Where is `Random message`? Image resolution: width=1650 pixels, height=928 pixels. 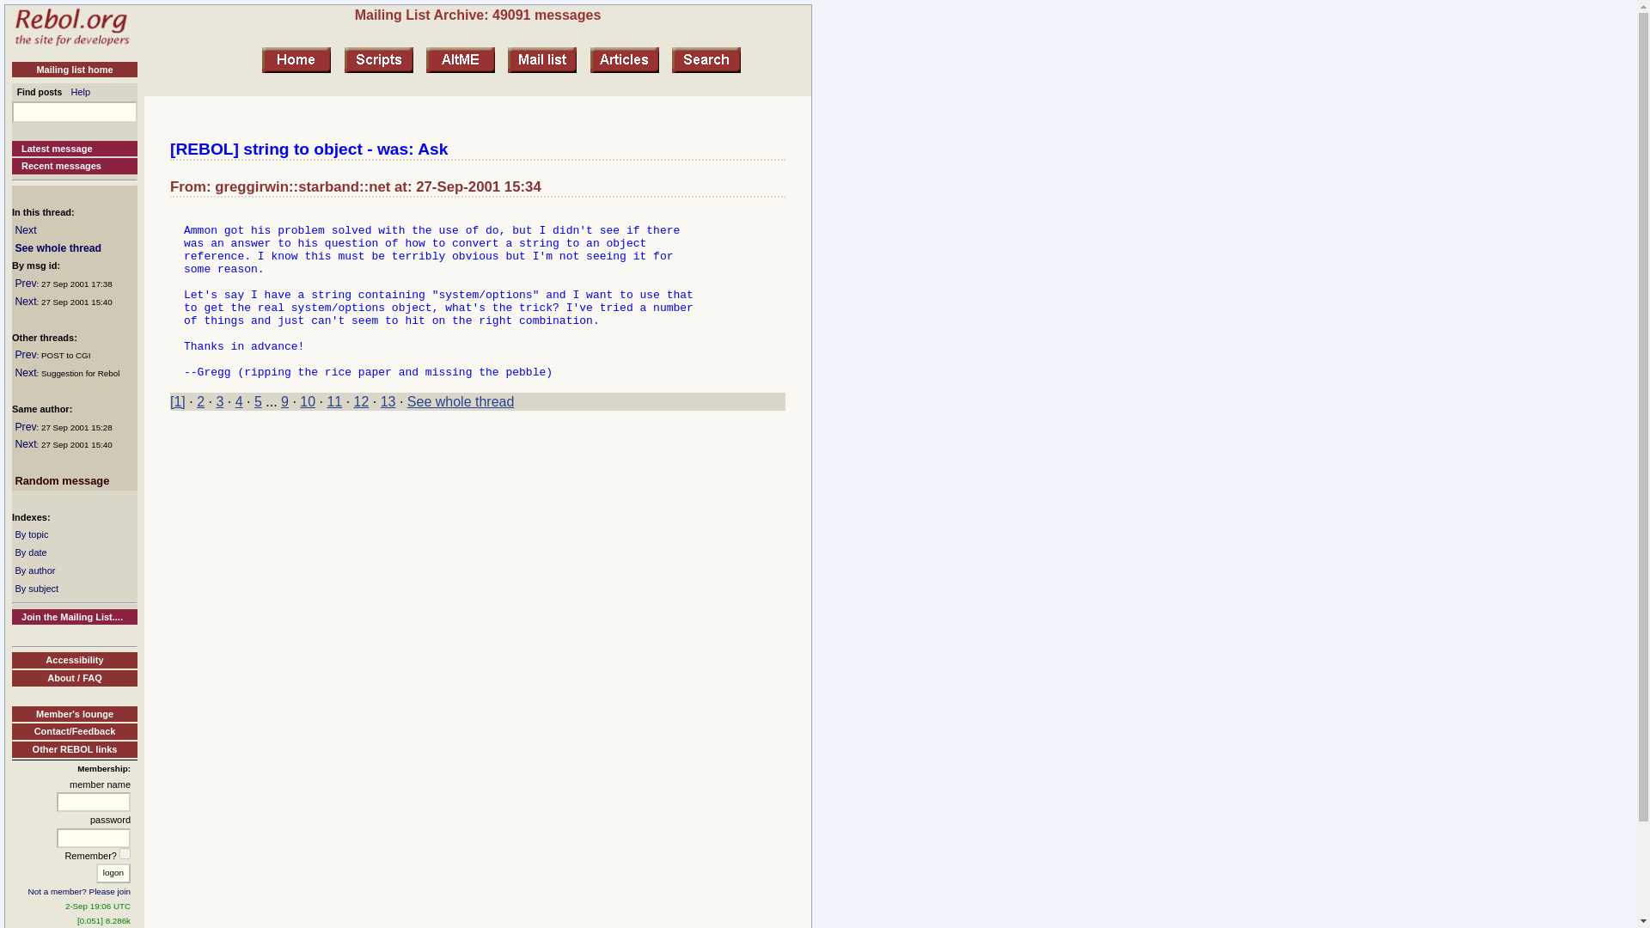
Random message is located at coordinates (62, 480).